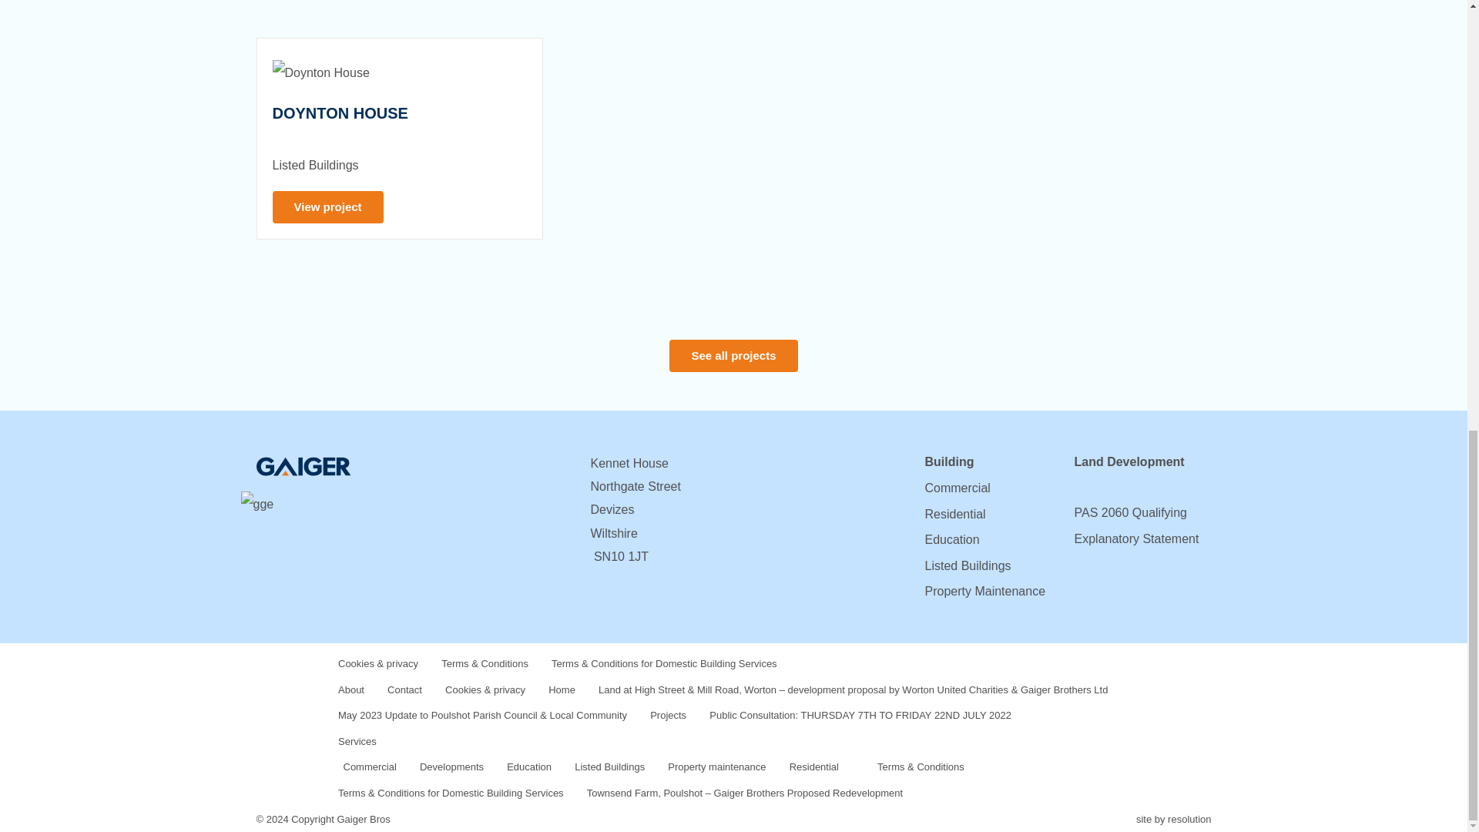 The width and height of the screenshot is (1479, 832). Describe the element at coordinates (351, 690) in the screenshot. I see `About` at that location.